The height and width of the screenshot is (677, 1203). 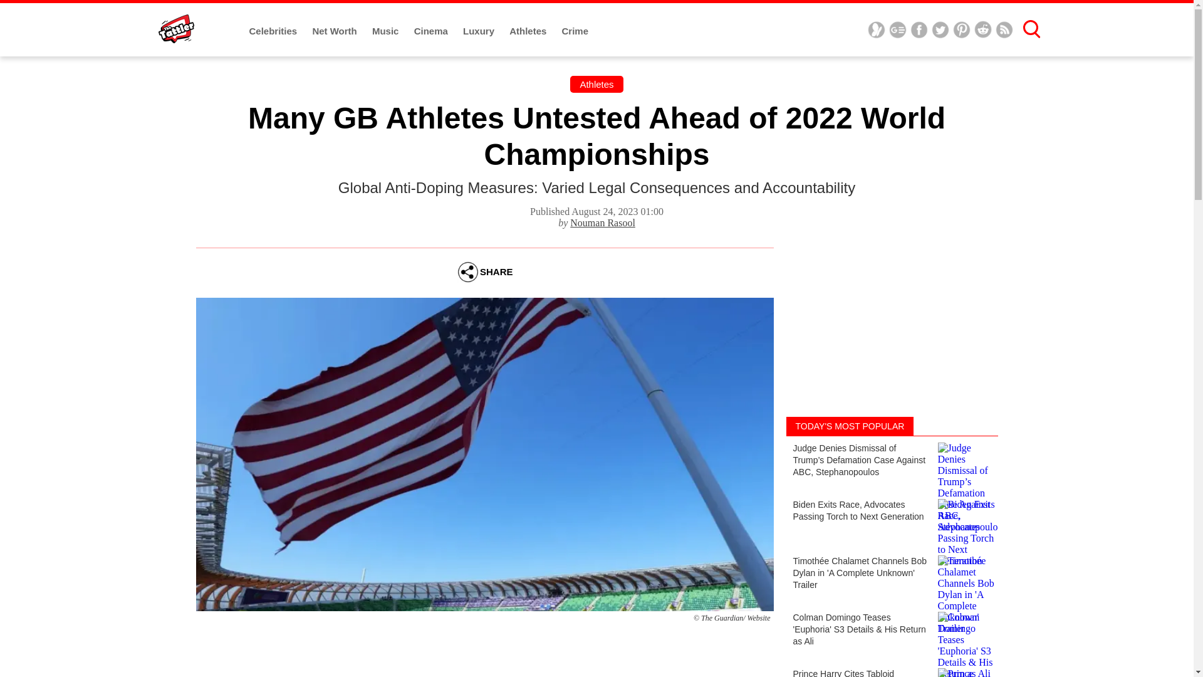 What do you see at coordinates (336, 31) in the screenshot?
I see `Net Worth` at bounding box center [336, 31].